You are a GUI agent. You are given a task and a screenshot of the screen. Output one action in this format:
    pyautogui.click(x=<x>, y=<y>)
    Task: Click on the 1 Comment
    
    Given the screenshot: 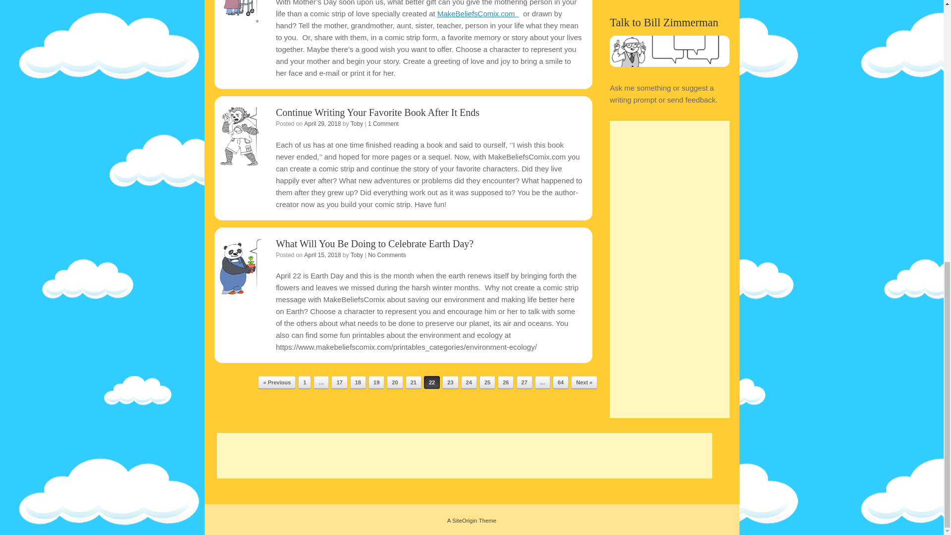 What is the action you would take?
    pyautogui.click(x=383, y=124)
    